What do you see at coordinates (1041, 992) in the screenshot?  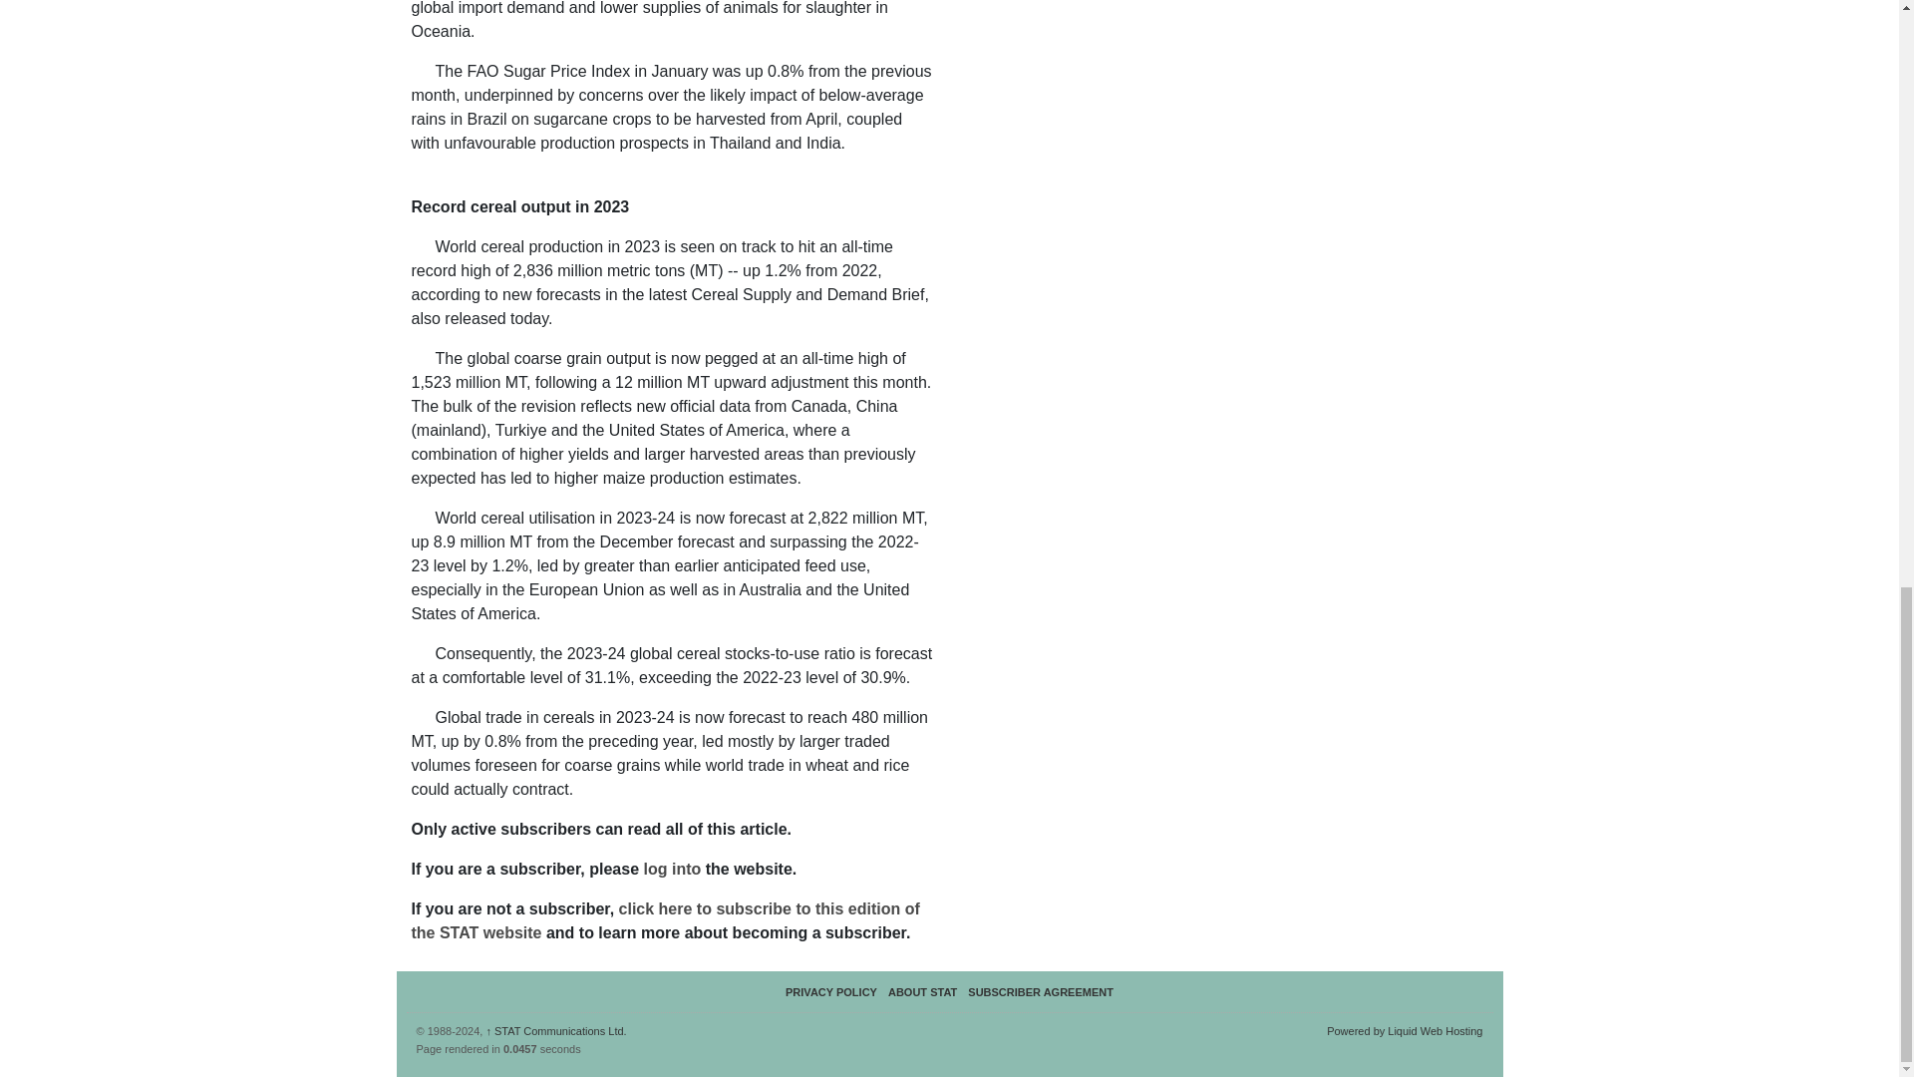 I see `SUBSCRIBER AGREEMENT` at bounding box center [1041, 992].